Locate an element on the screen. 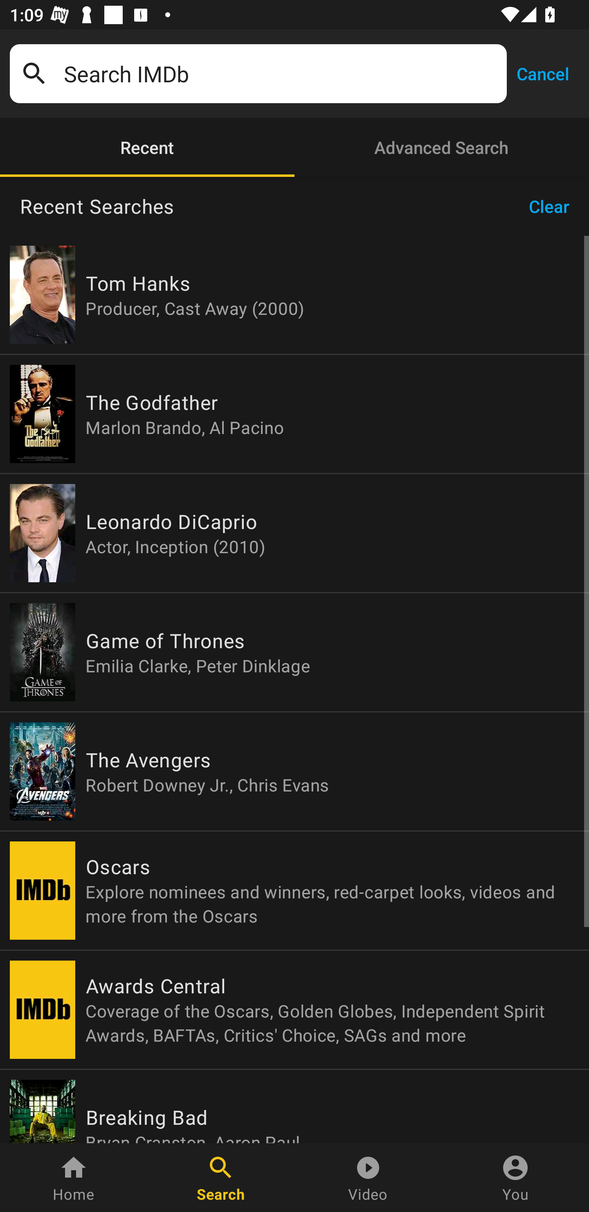 This screenshot has height=1212, width=589. Clear is located at coordinates (554, 206).